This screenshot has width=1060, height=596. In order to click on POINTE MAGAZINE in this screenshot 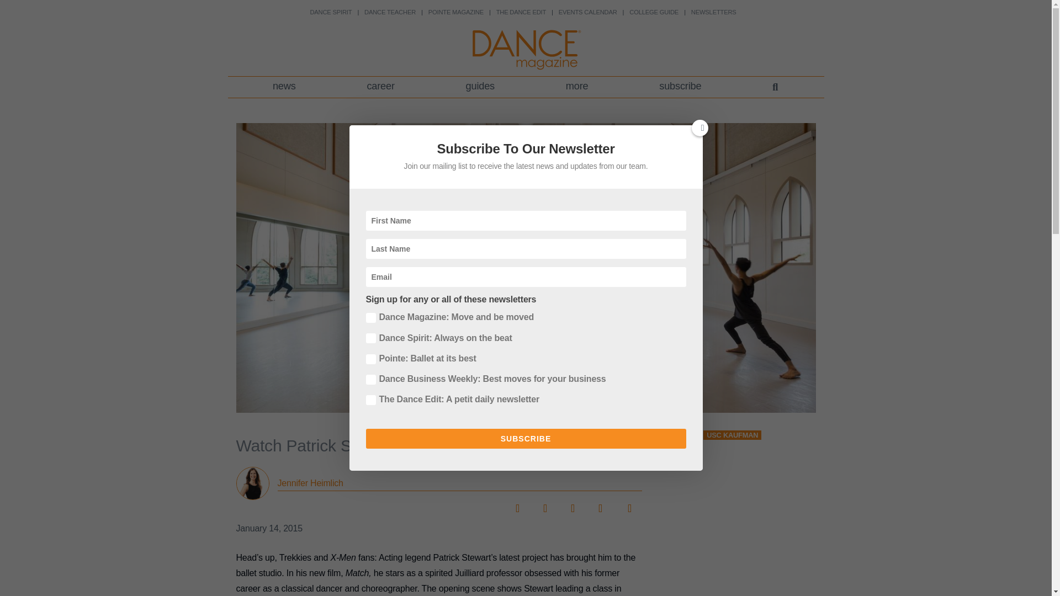, I will do `click(455, 12)`.